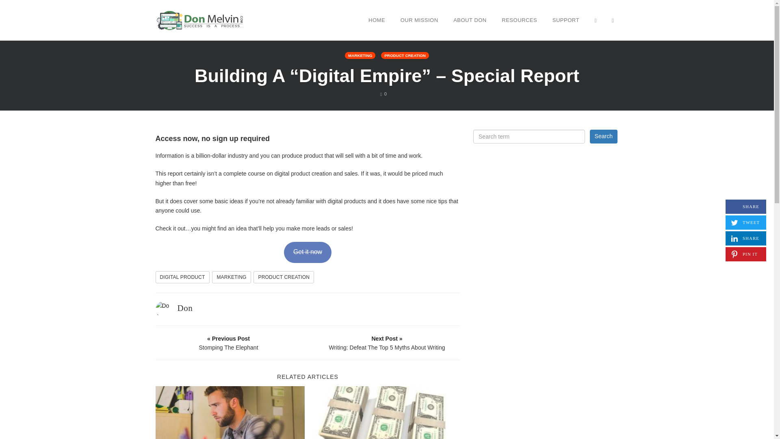 Image resolution: width=780 pixels, height=439 pixels. I want to click on PRODUCT CREATION, so click(405, 55).